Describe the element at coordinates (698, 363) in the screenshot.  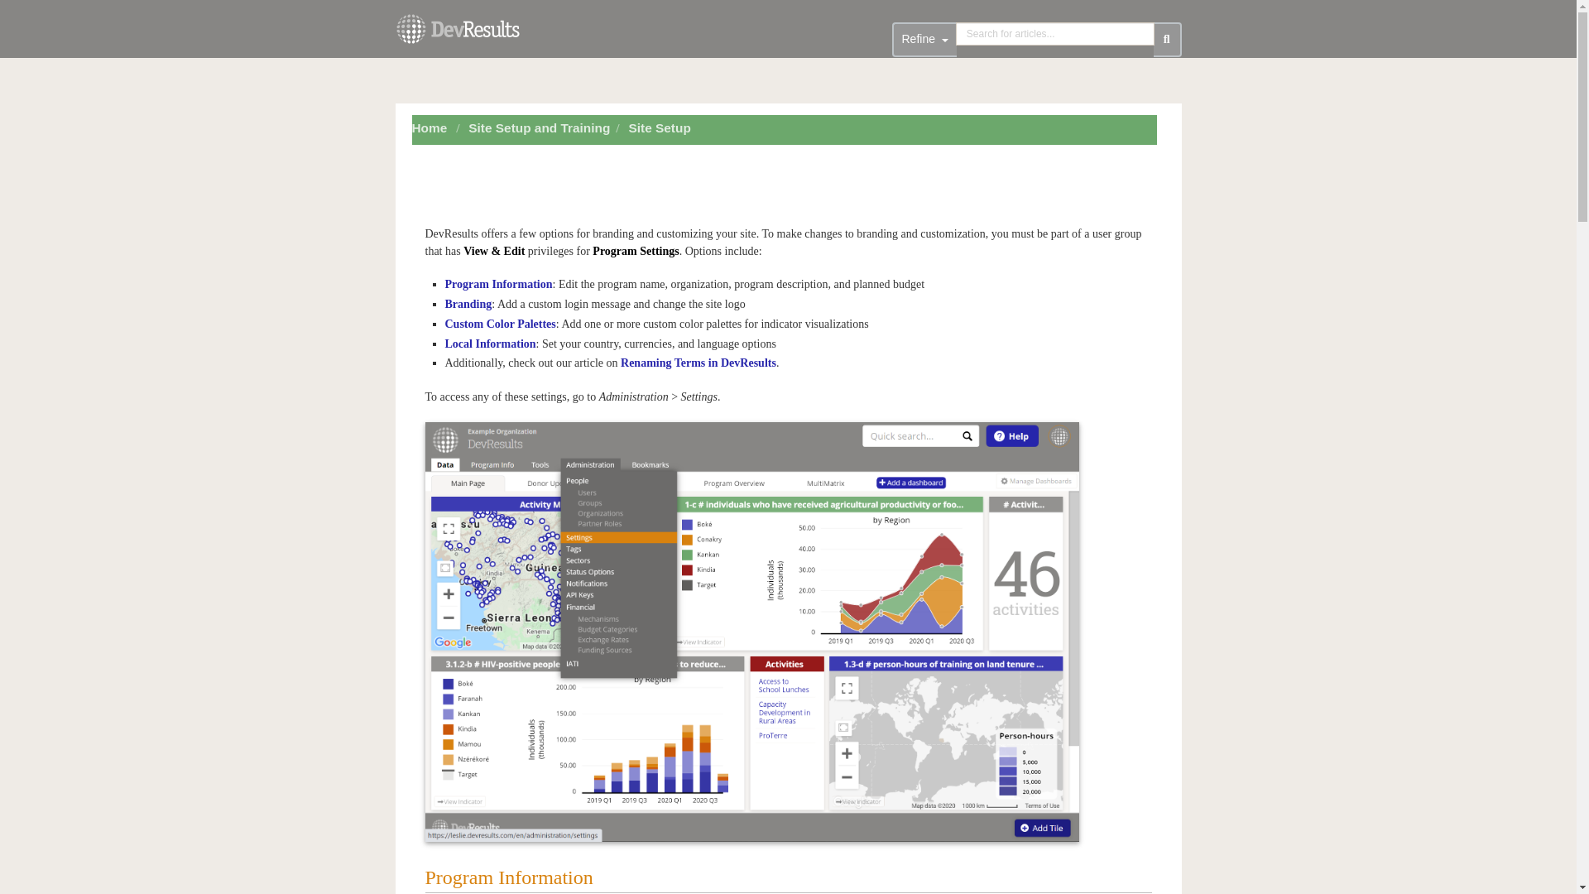
I see `Renaming Terms in DevResults` at that location.